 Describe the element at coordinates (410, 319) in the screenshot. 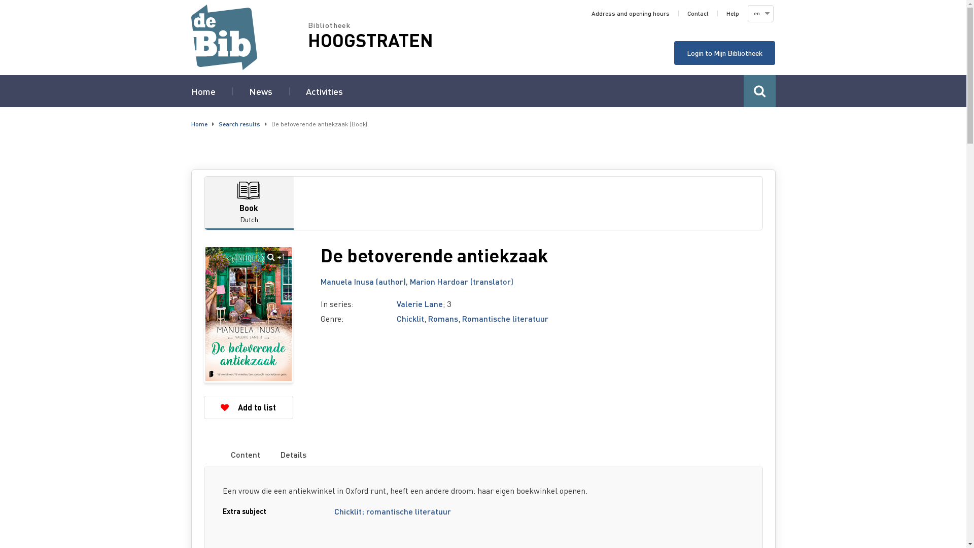

I see `Chicklit` at that location.